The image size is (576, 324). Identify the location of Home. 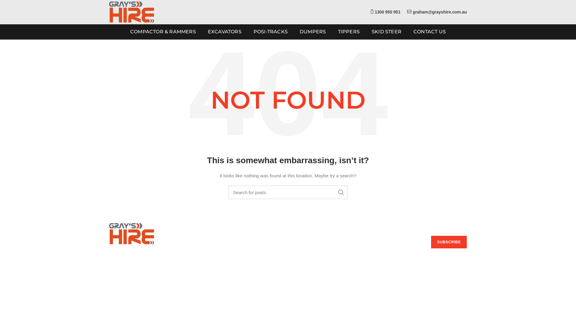
(206, 239).